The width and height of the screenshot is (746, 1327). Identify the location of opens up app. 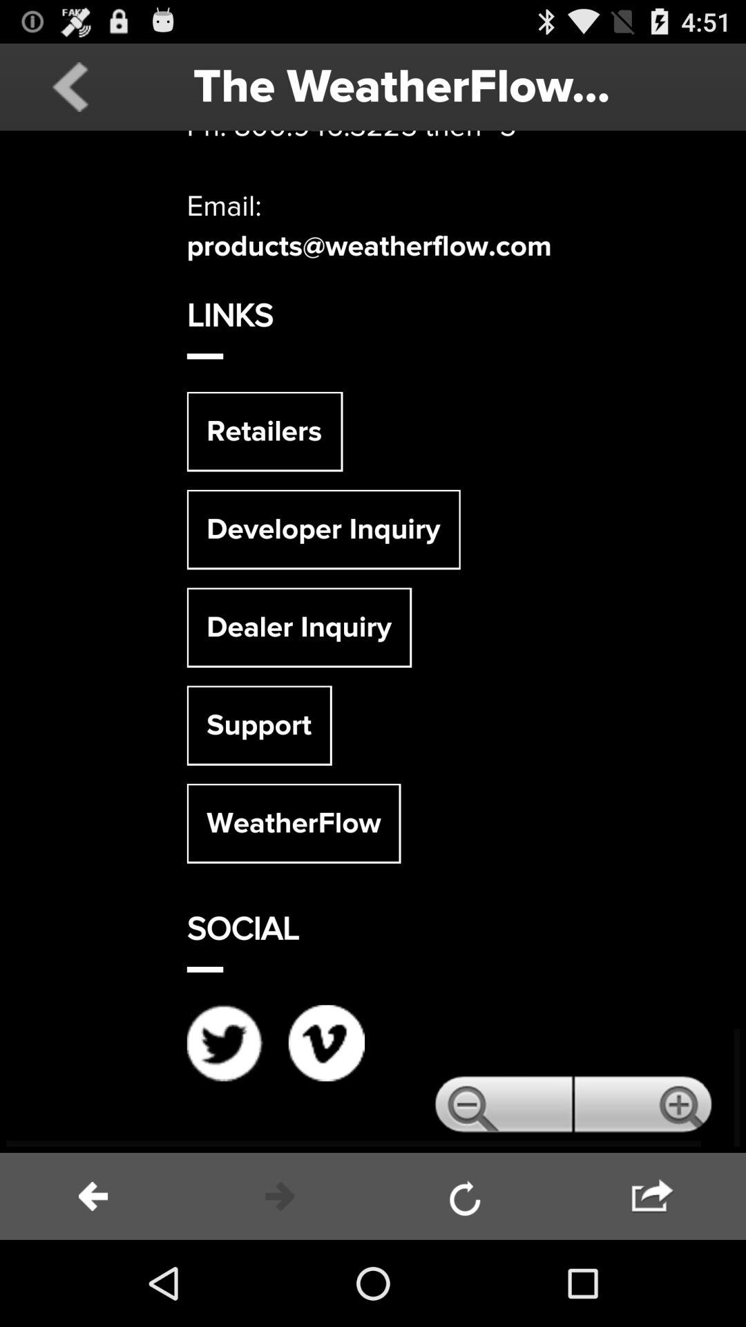
(373, 641).